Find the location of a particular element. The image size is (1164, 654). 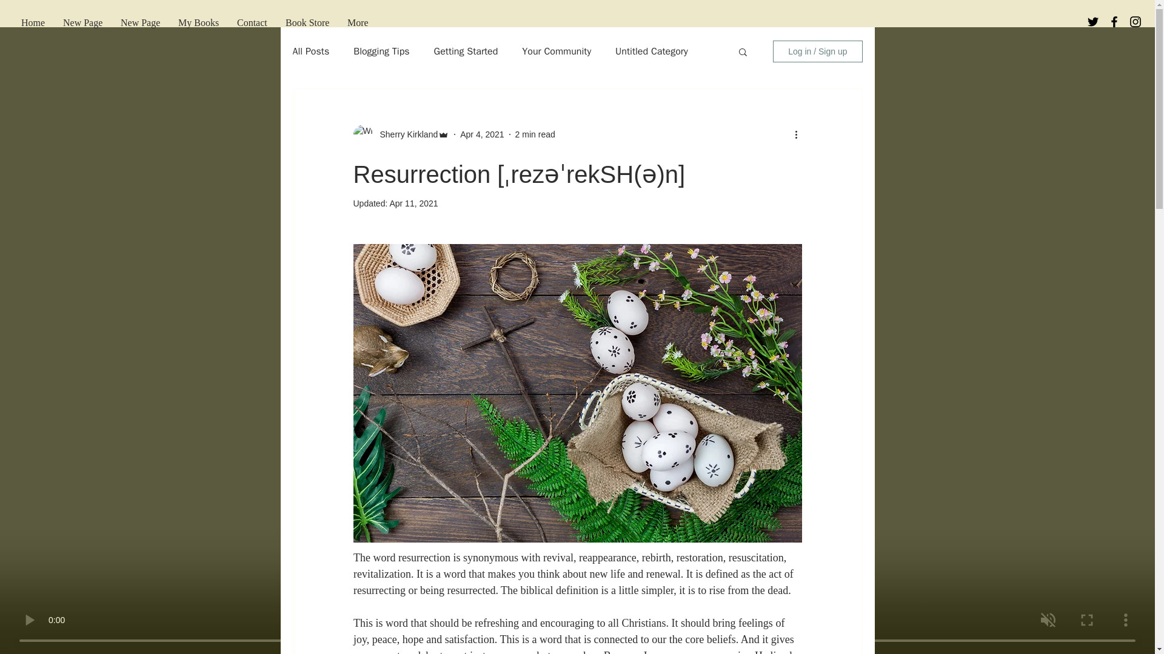

New Page is located at coordinates (82, 22).